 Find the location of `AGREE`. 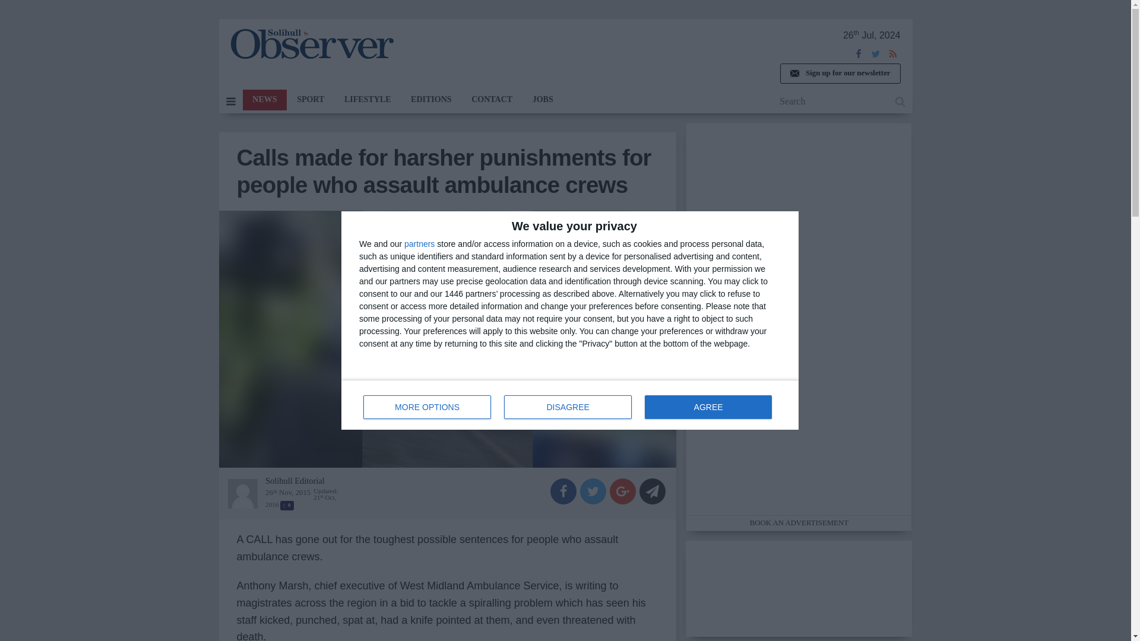

AGREE is located at coordinates (708, 407).